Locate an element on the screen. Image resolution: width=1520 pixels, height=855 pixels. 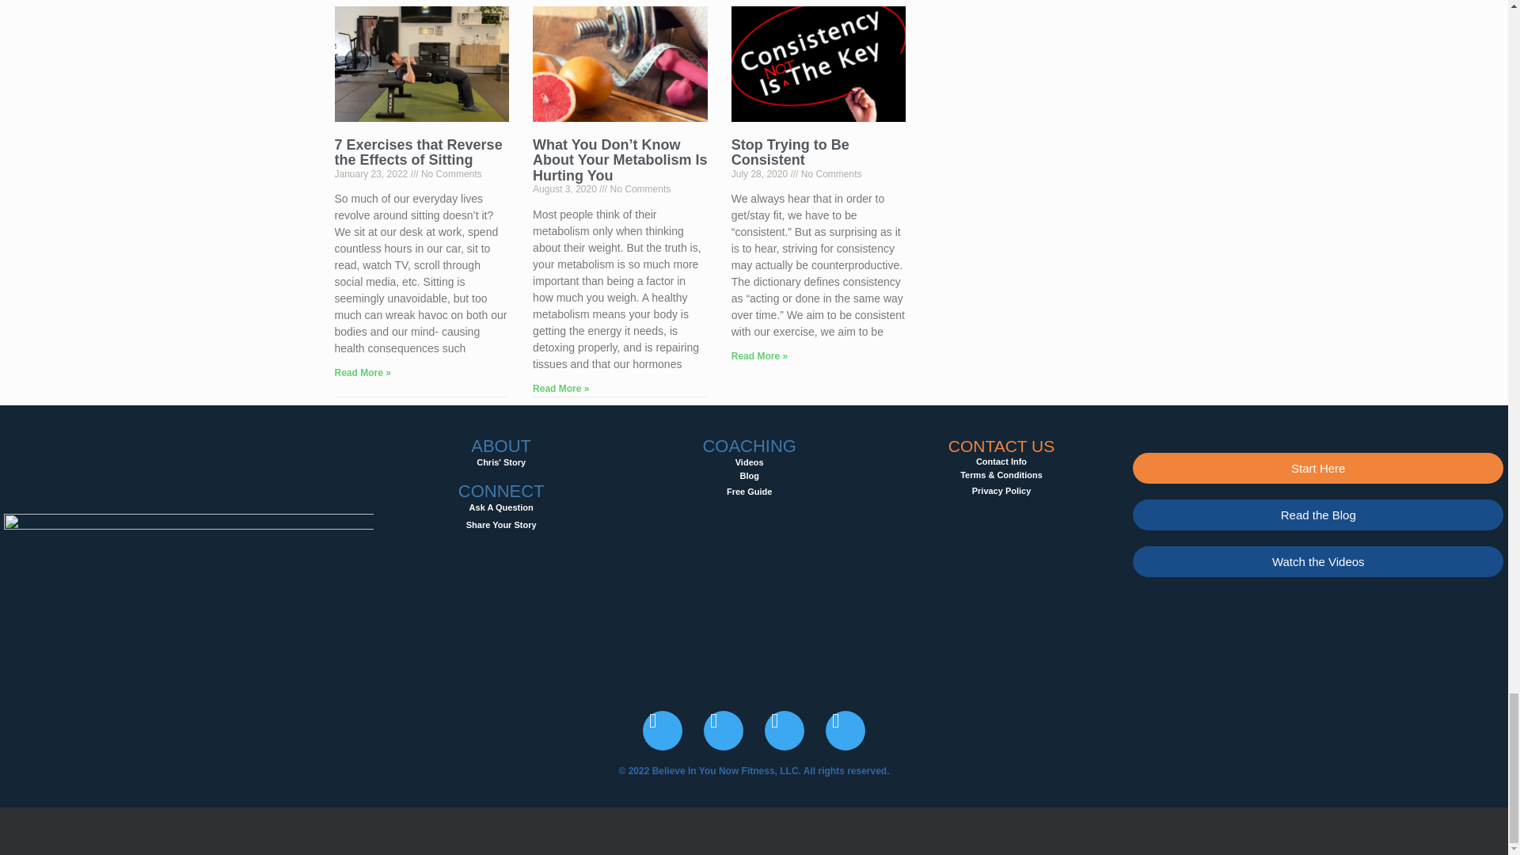
Blog is located at coordinates (749, 475).